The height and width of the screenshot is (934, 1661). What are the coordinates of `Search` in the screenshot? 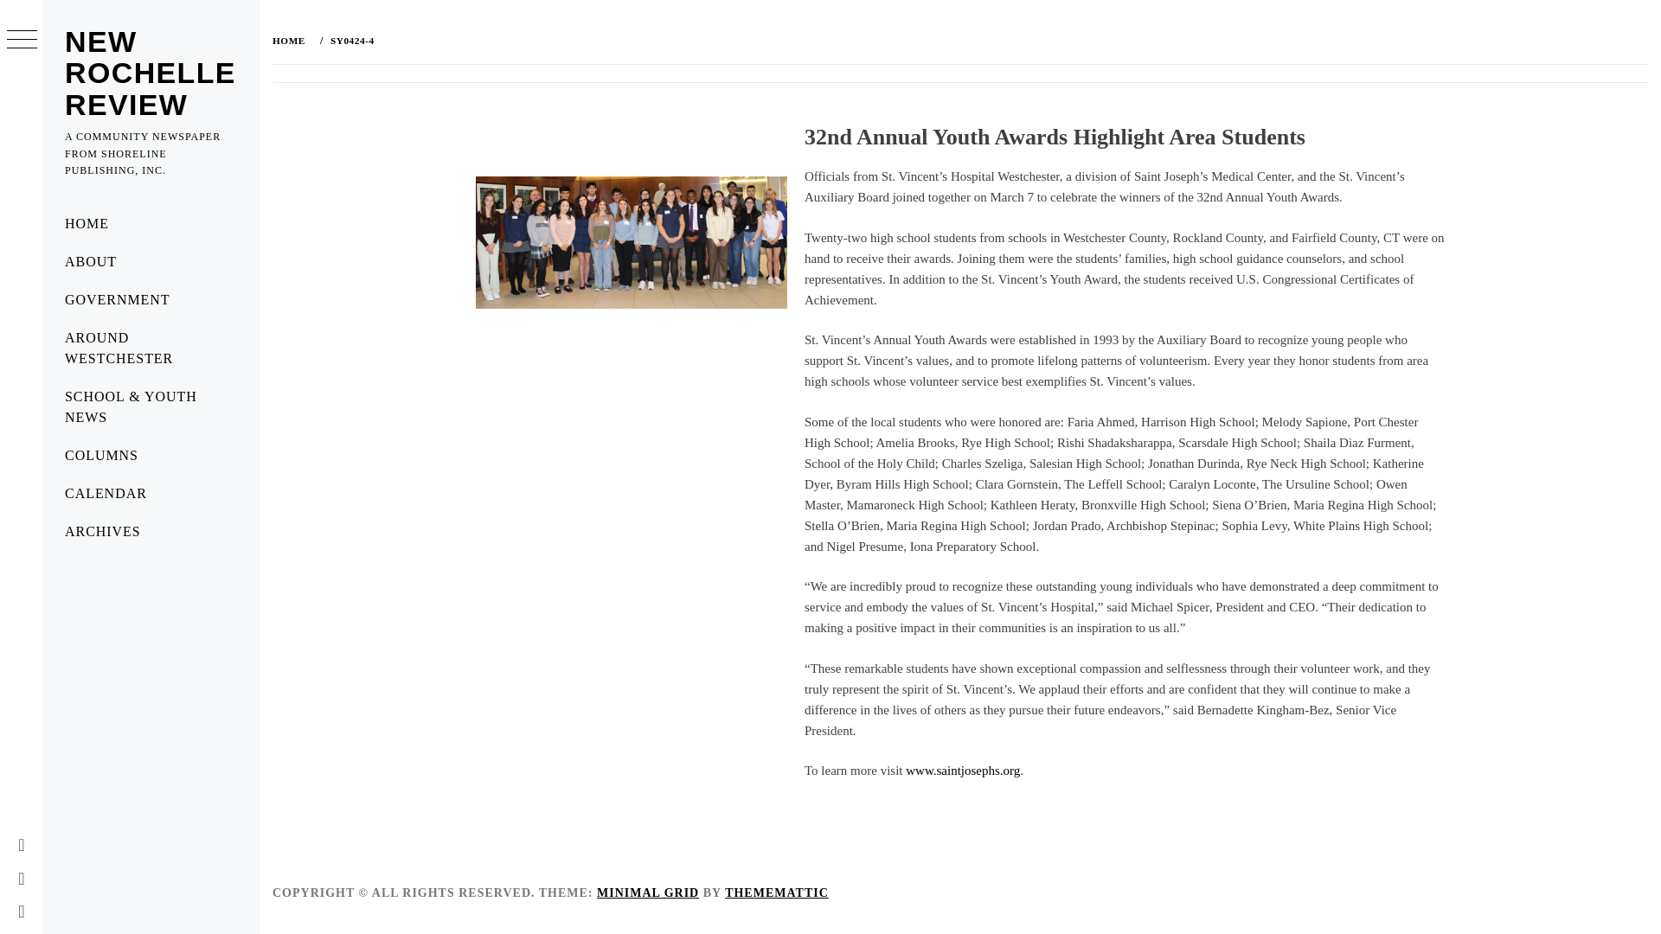 It's located at (744, 43).